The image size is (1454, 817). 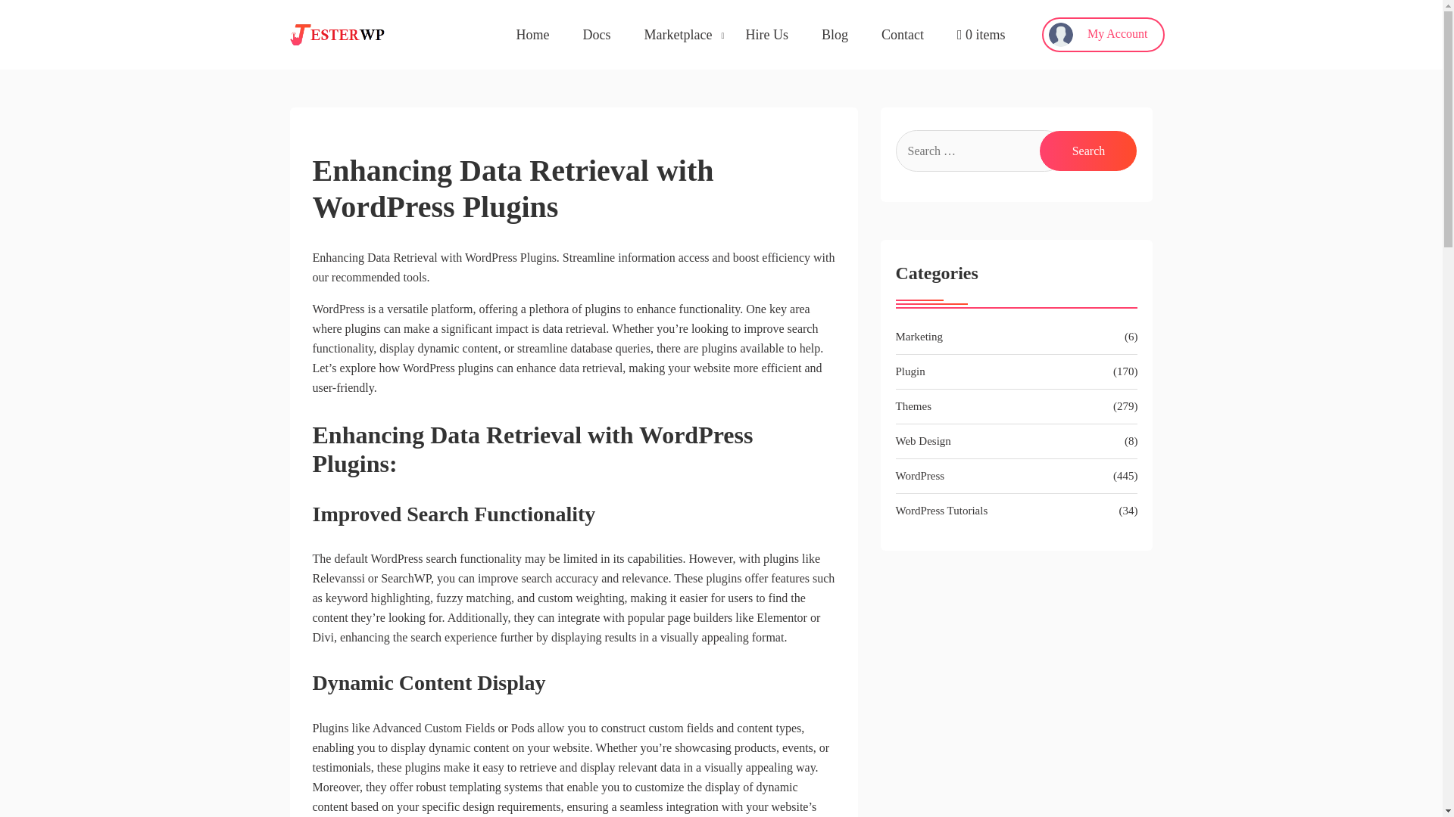 What do you see at coordinates (597, 35) in the screenshot?
I see `Docs` at bounding box center [597, 35].